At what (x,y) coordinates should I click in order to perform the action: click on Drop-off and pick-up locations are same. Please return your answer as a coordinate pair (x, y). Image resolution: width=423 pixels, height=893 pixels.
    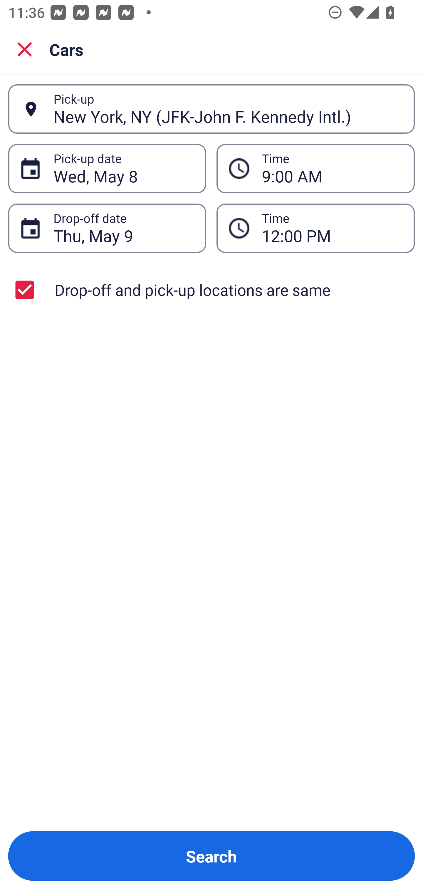
    Looking at the image, I should click on (211, 290).